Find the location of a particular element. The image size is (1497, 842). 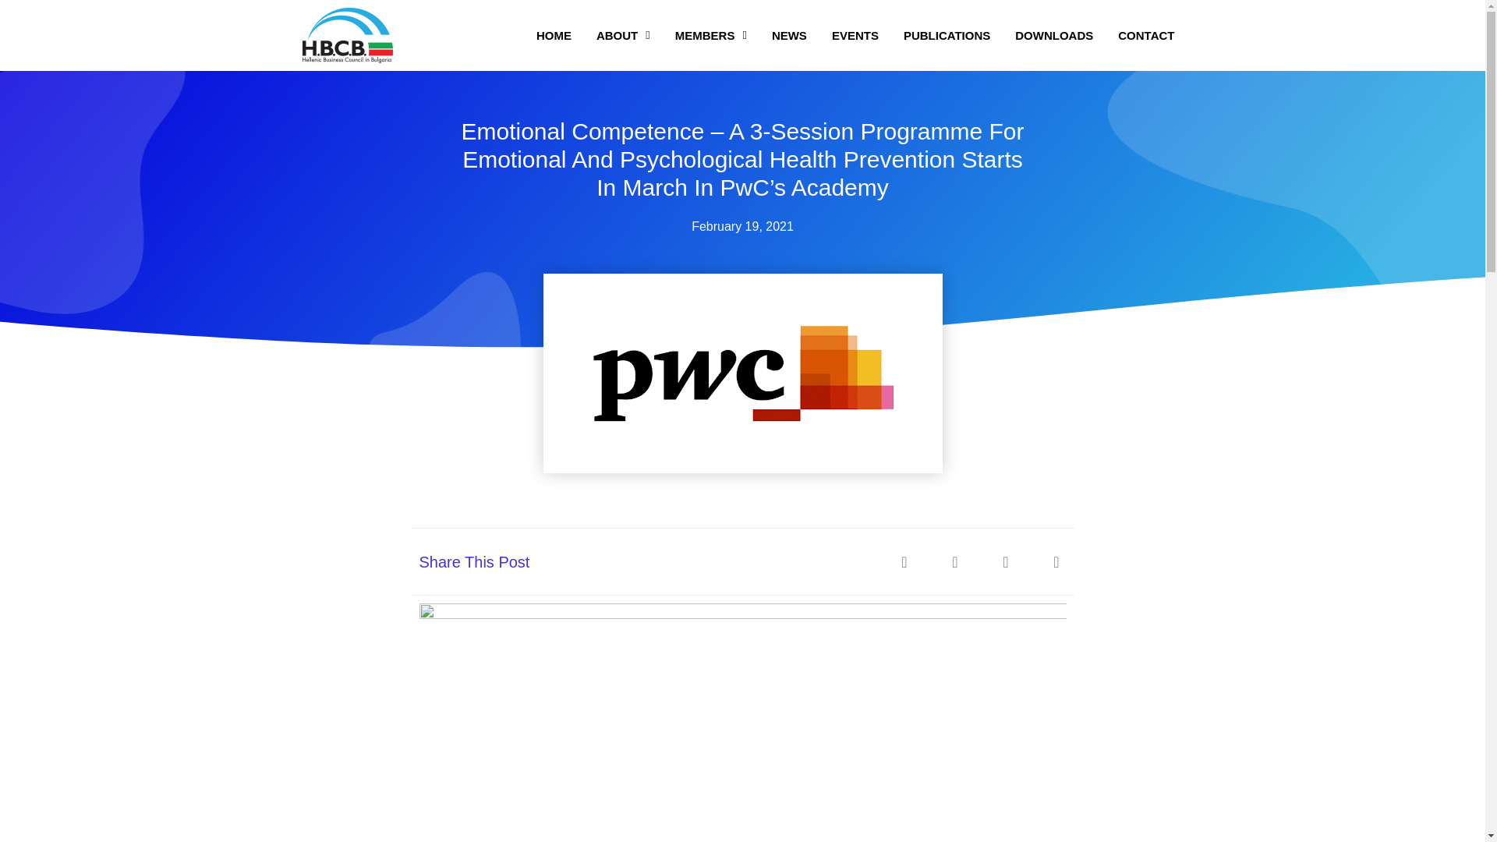

DOWNLOADS is located at coordinates (1054, 34).